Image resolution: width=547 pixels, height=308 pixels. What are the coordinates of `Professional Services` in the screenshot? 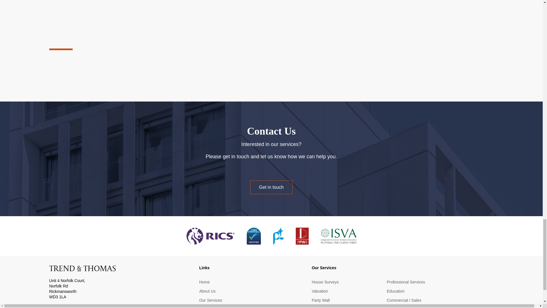 It's located at (406, 282).